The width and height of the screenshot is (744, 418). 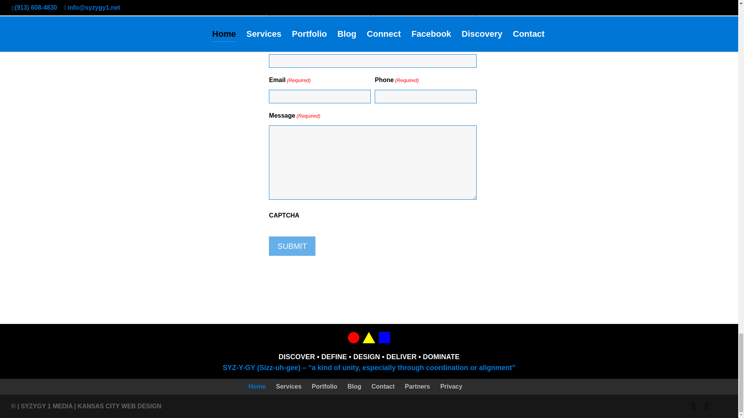 What do you see at coordinates (451, 386) in the screenshot?
I see `Privacy` at bounding box center [451, 386].